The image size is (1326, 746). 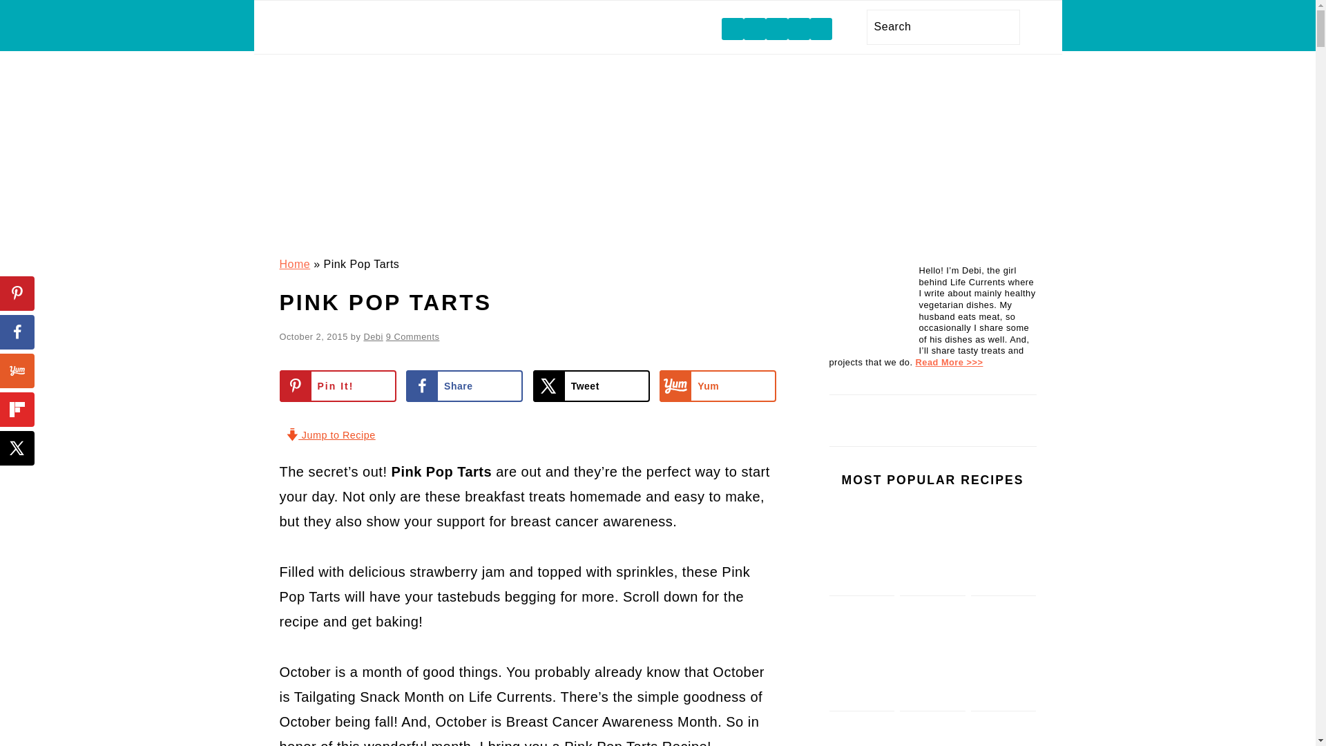 What do you see at coordinates (521, 27) in the screenshot?
I see `BROWSE RECIPES` at bounding box center [521, 27].